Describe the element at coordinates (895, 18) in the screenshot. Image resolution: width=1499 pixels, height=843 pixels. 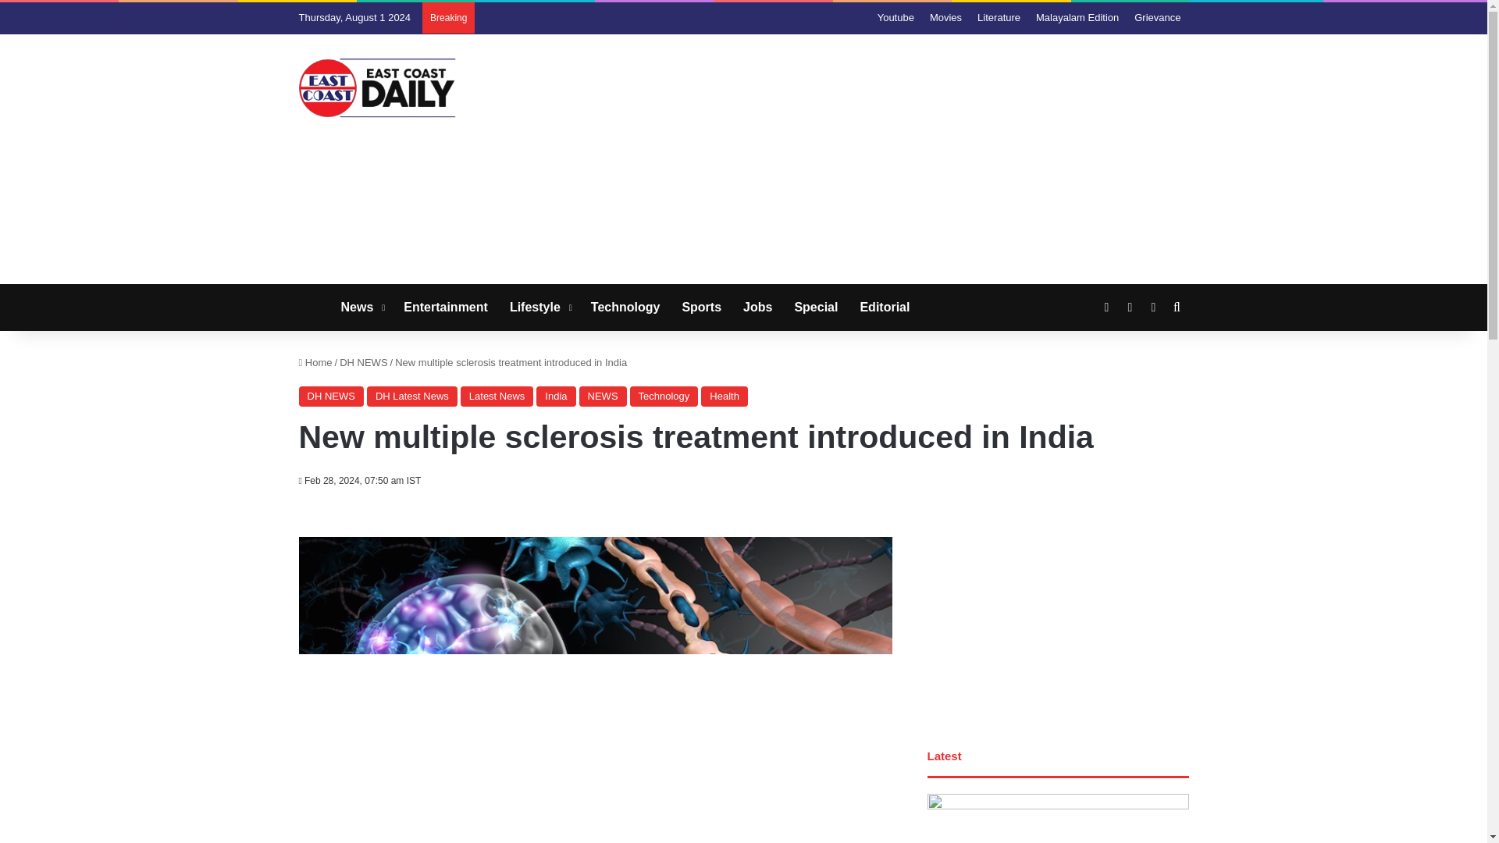
I see `Youtube` at that location.